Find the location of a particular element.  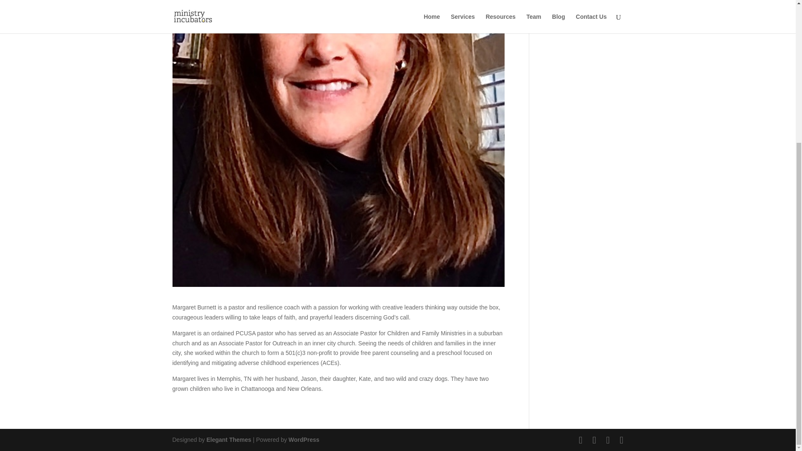

Elegant Themes is located at coordinates (228, 439).